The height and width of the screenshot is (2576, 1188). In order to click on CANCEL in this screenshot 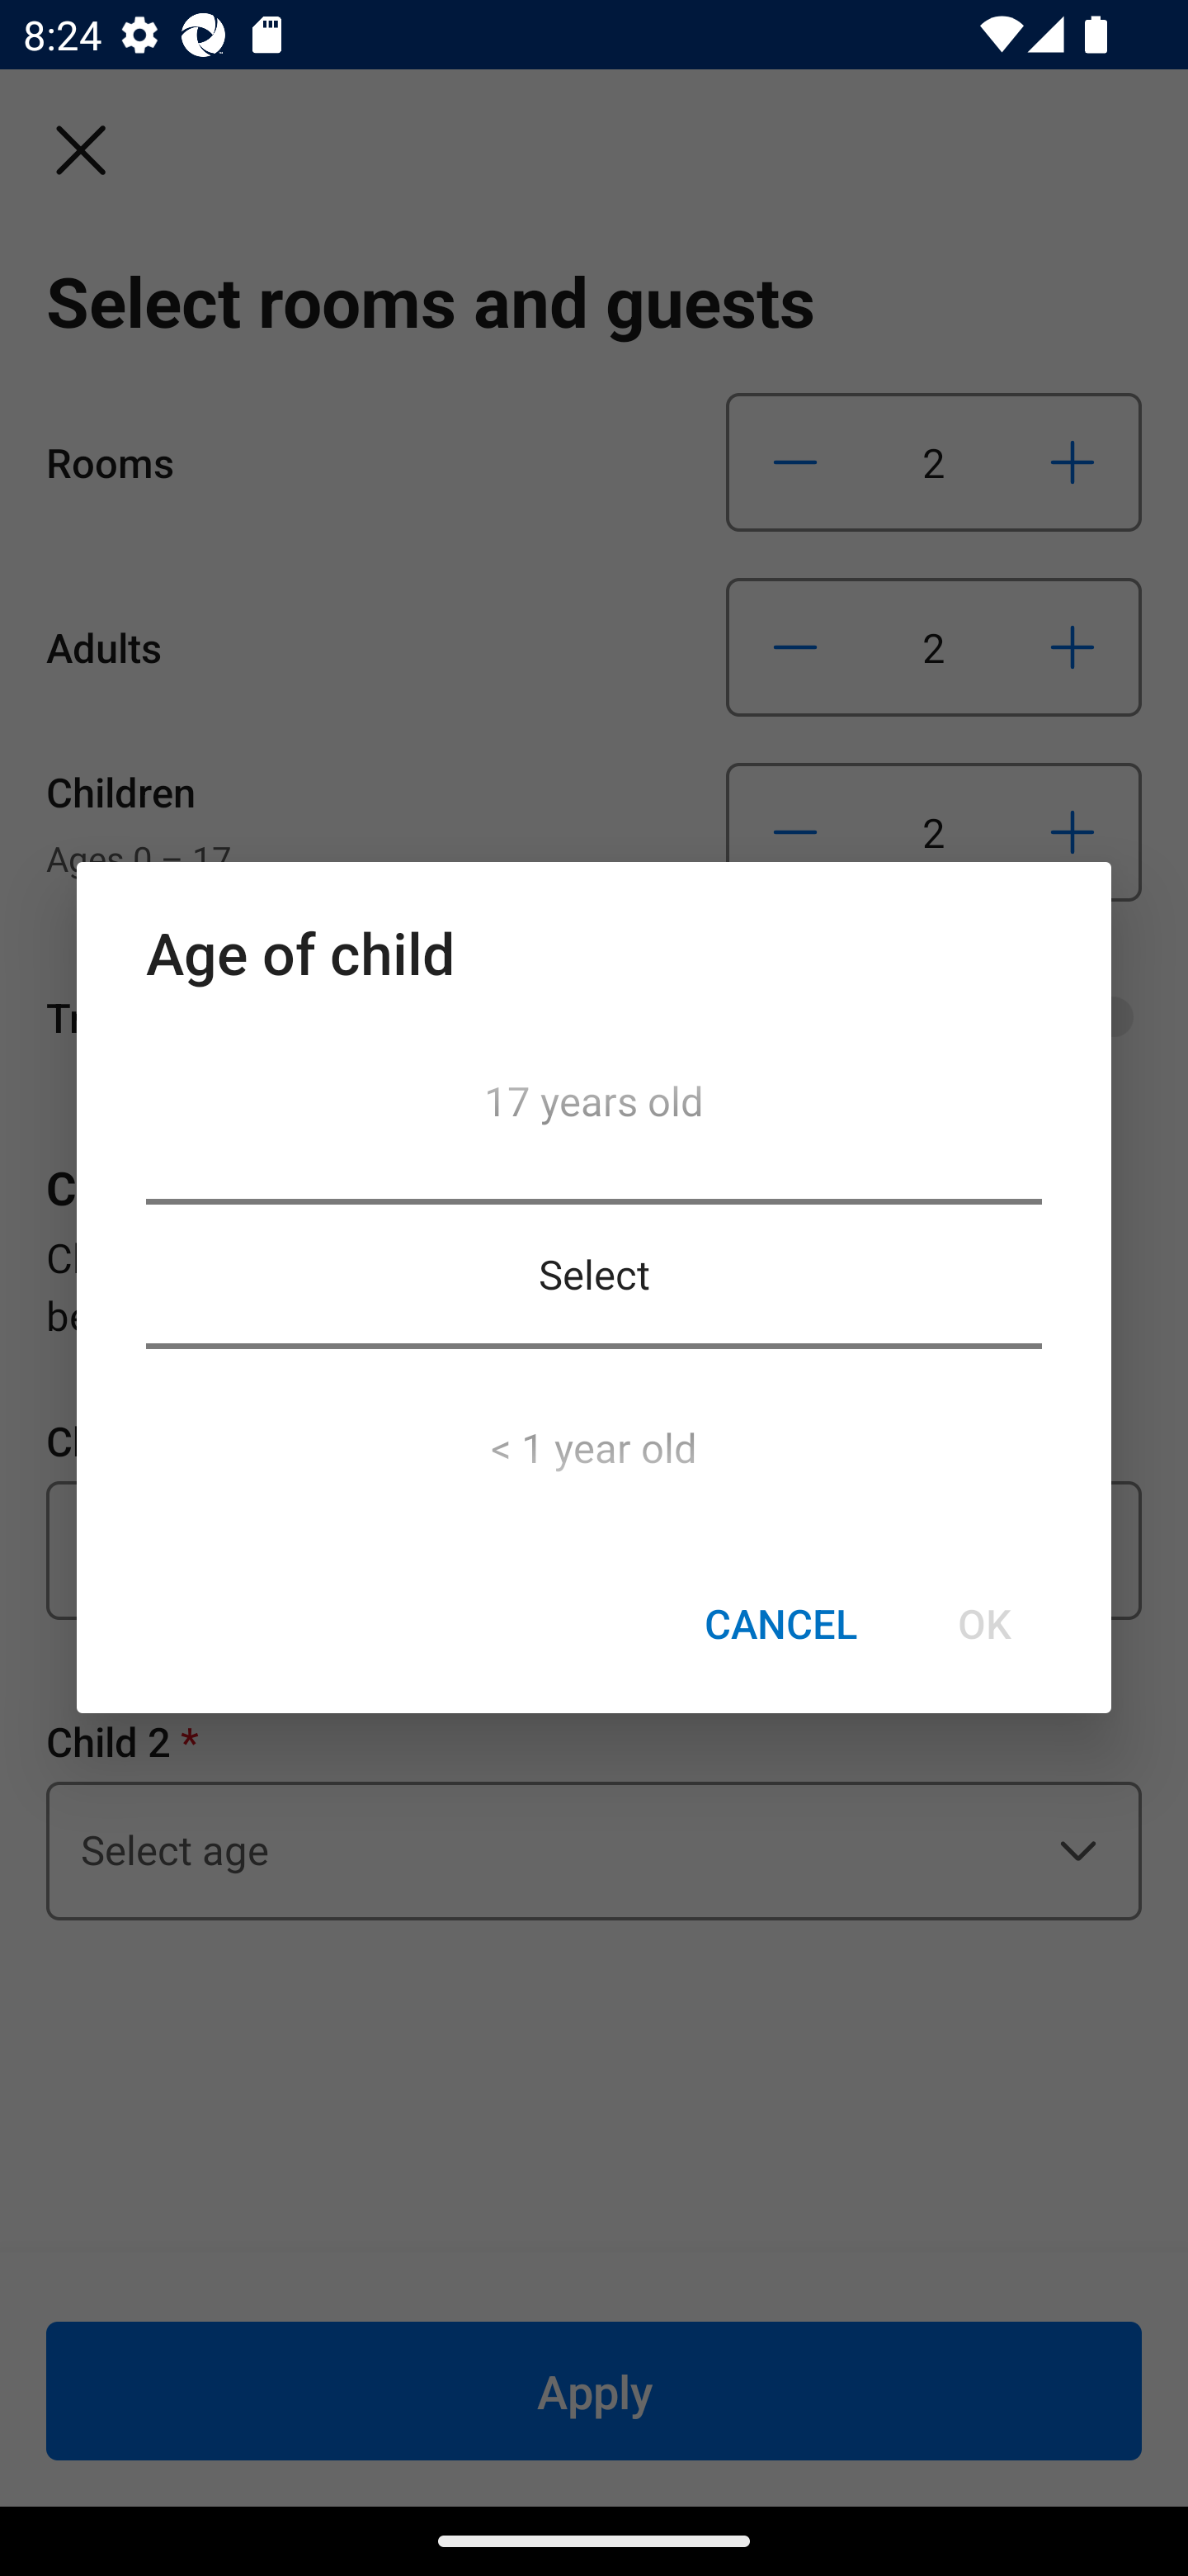, I will do `click(780, 1624)`.